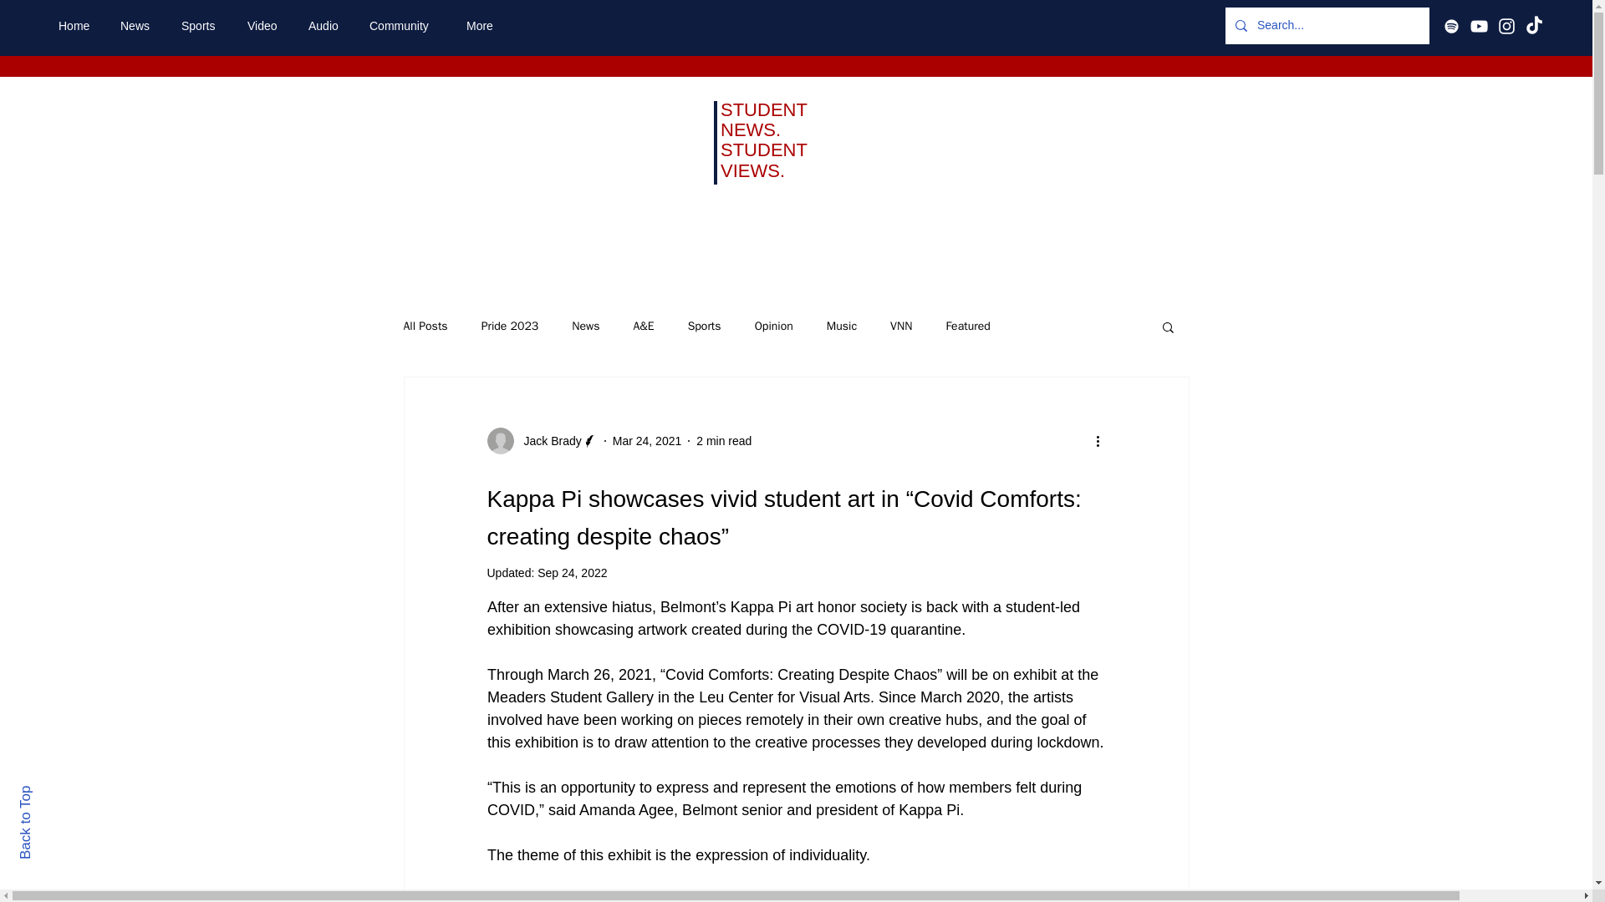 Image resolution: width=1605 pixels, height=902 pixels. What do you see at coordinates (841, 326) in the screenshot?
I see `Music` at bounding box center [841, 326].